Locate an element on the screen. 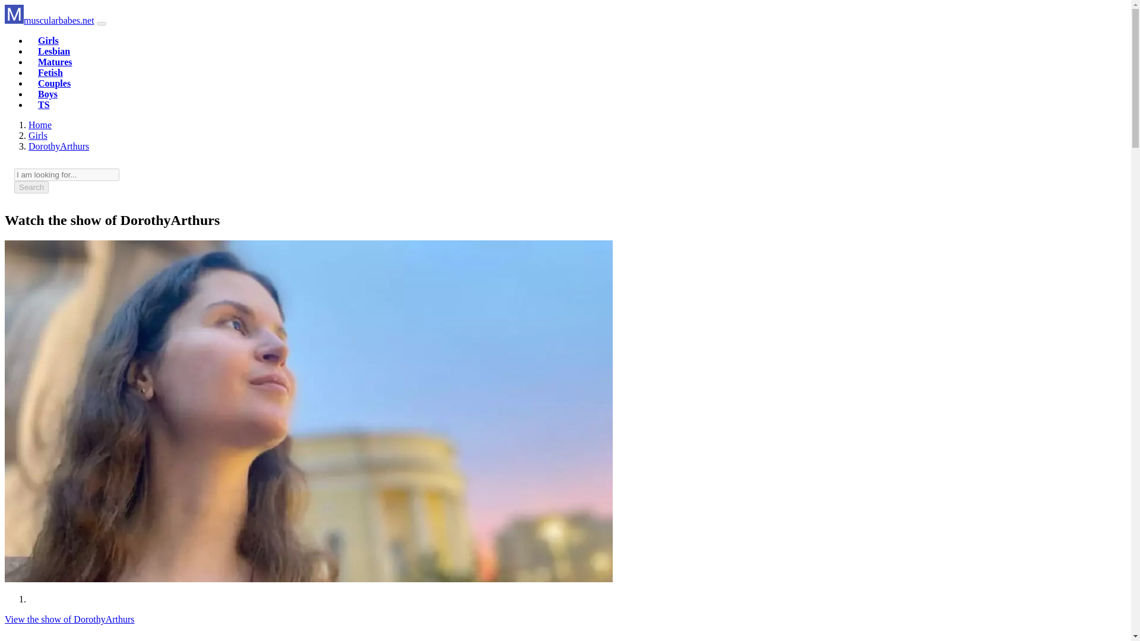 This screenshot has height=641, width=1140. View the show of DorothyArthurs is located at coordinates (69, 618).